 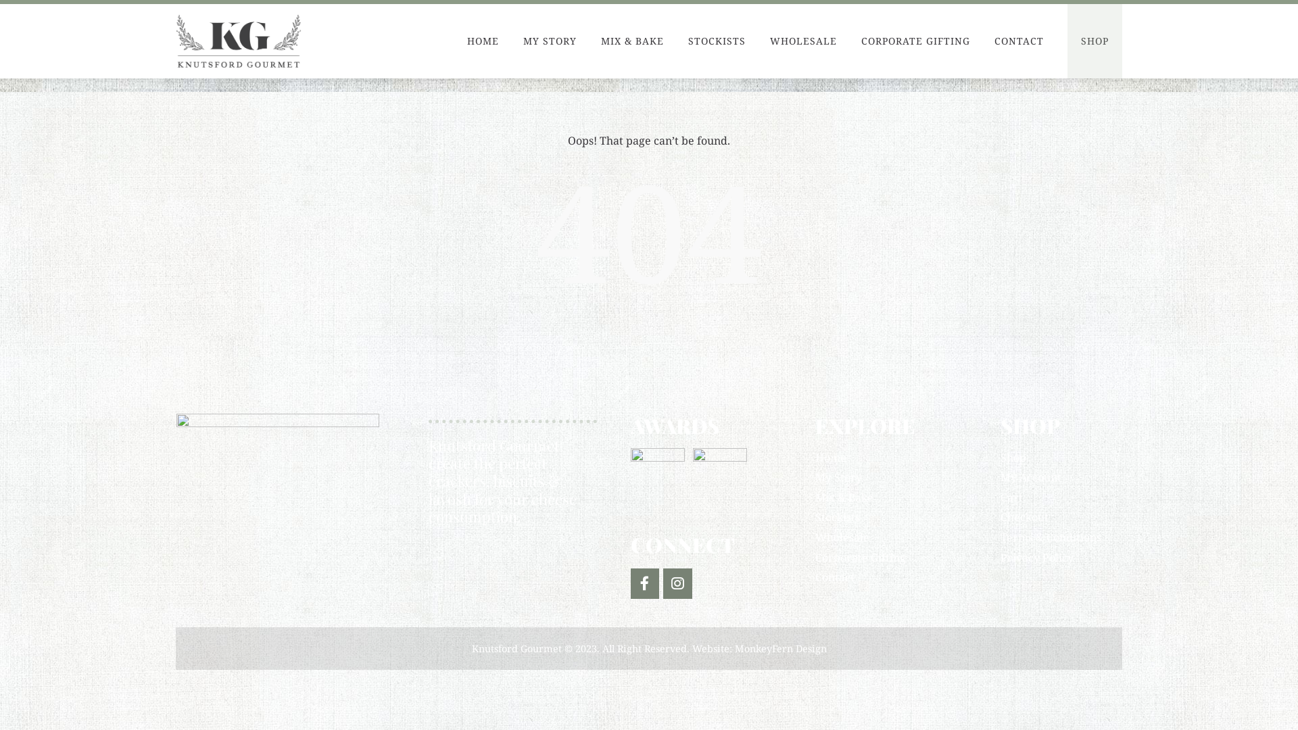 I want to click on Cart, so click(x=1011, y=497).